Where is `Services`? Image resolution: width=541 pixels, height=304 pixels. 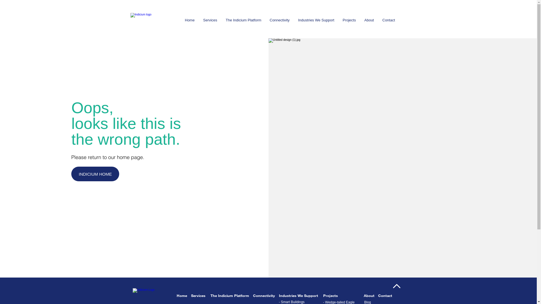 Services is located at coordinates (210, 20).